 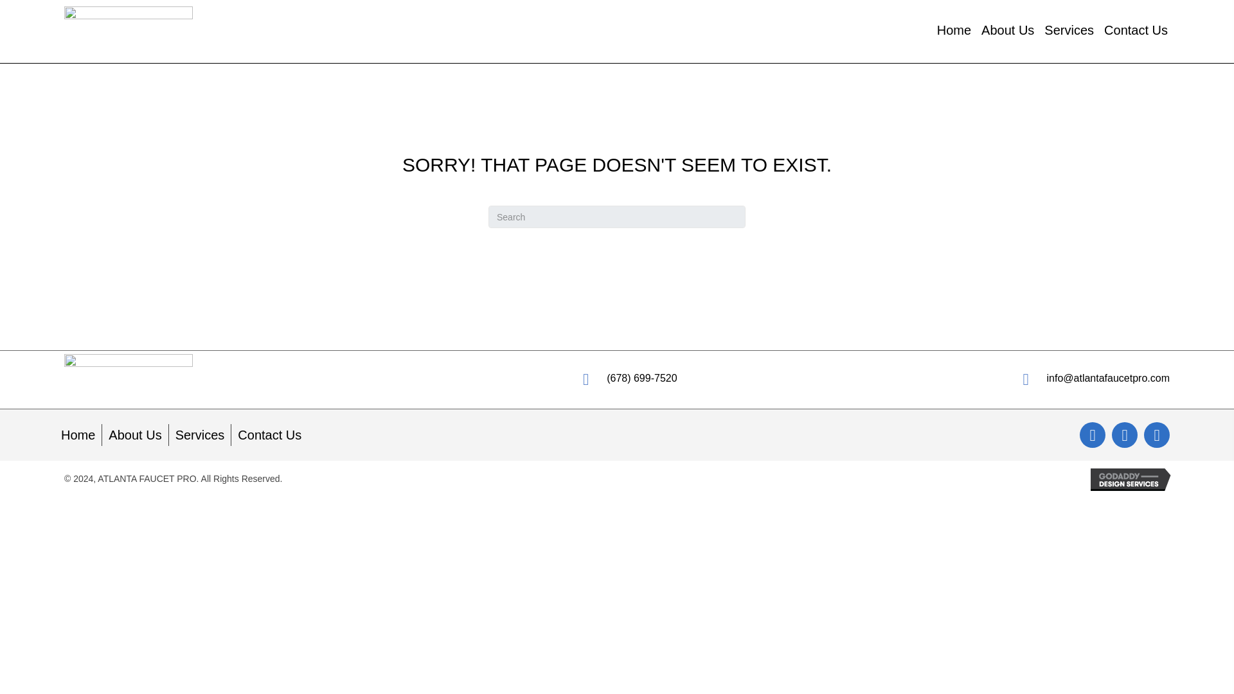 What do you see at coordinates (77, 434) in the screenshot?
I see `Home` at bounding box center [77, 434].